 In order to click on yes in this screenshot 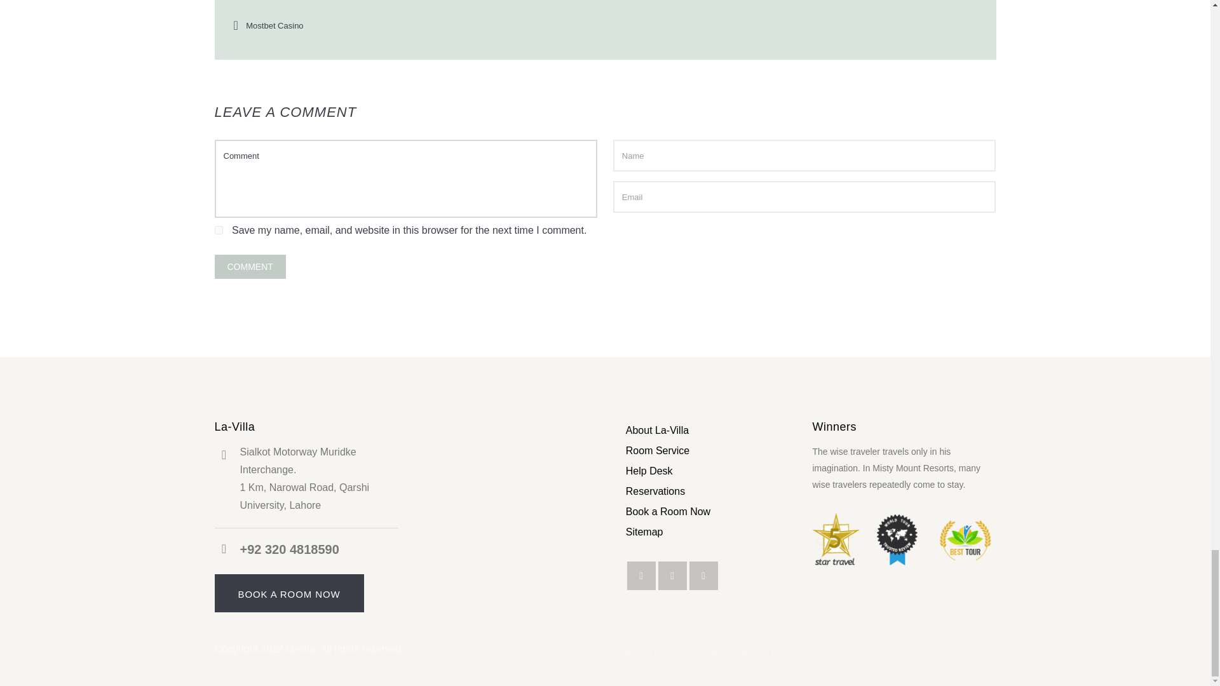, I will do `click(219, 230)`.